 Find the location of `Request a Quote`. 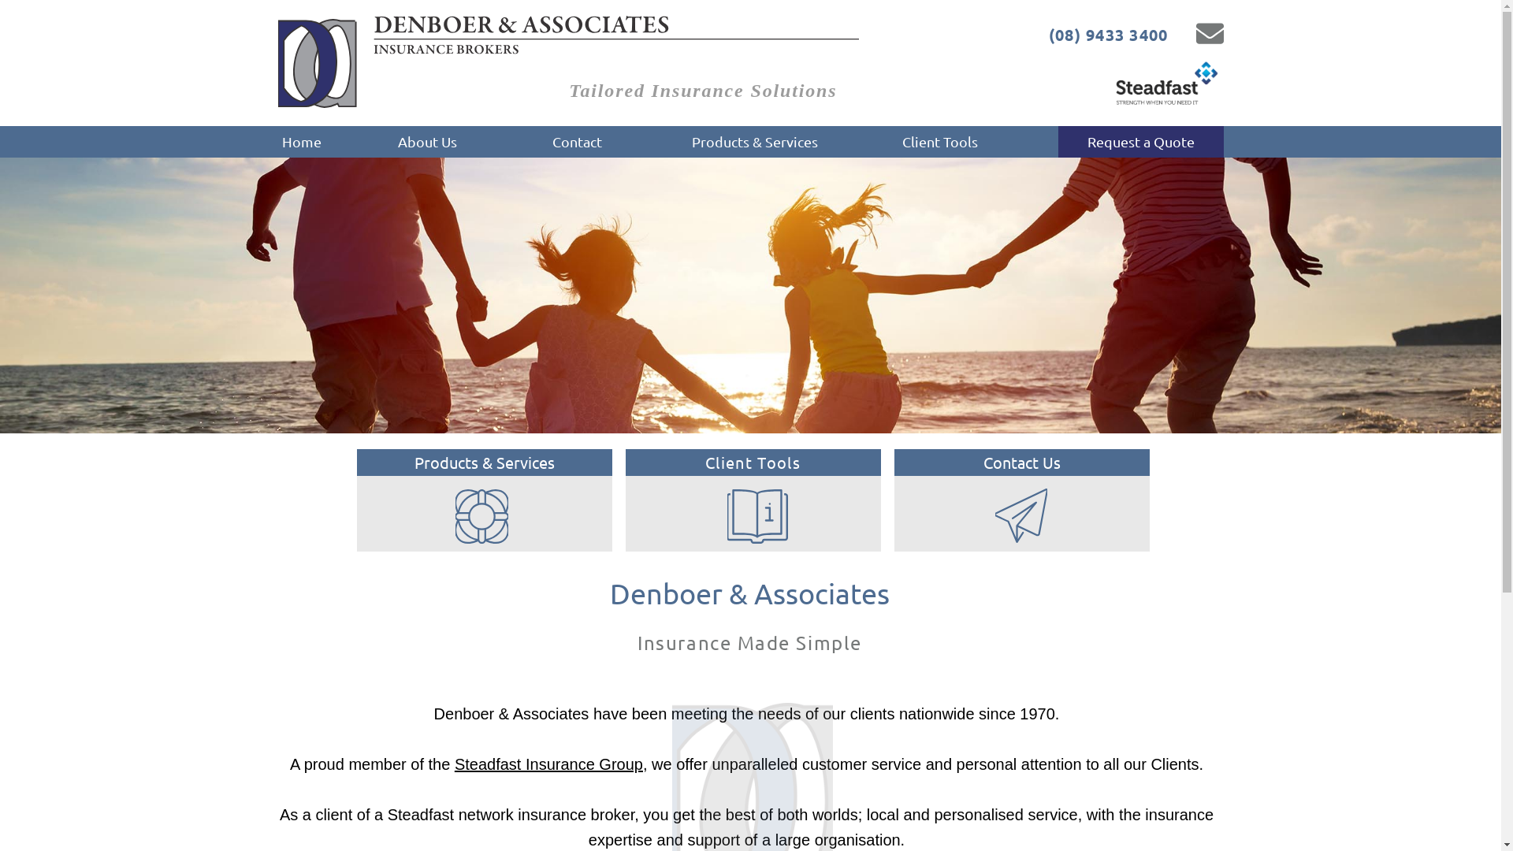

Request a Quote is located at coordinates (1140, 142).